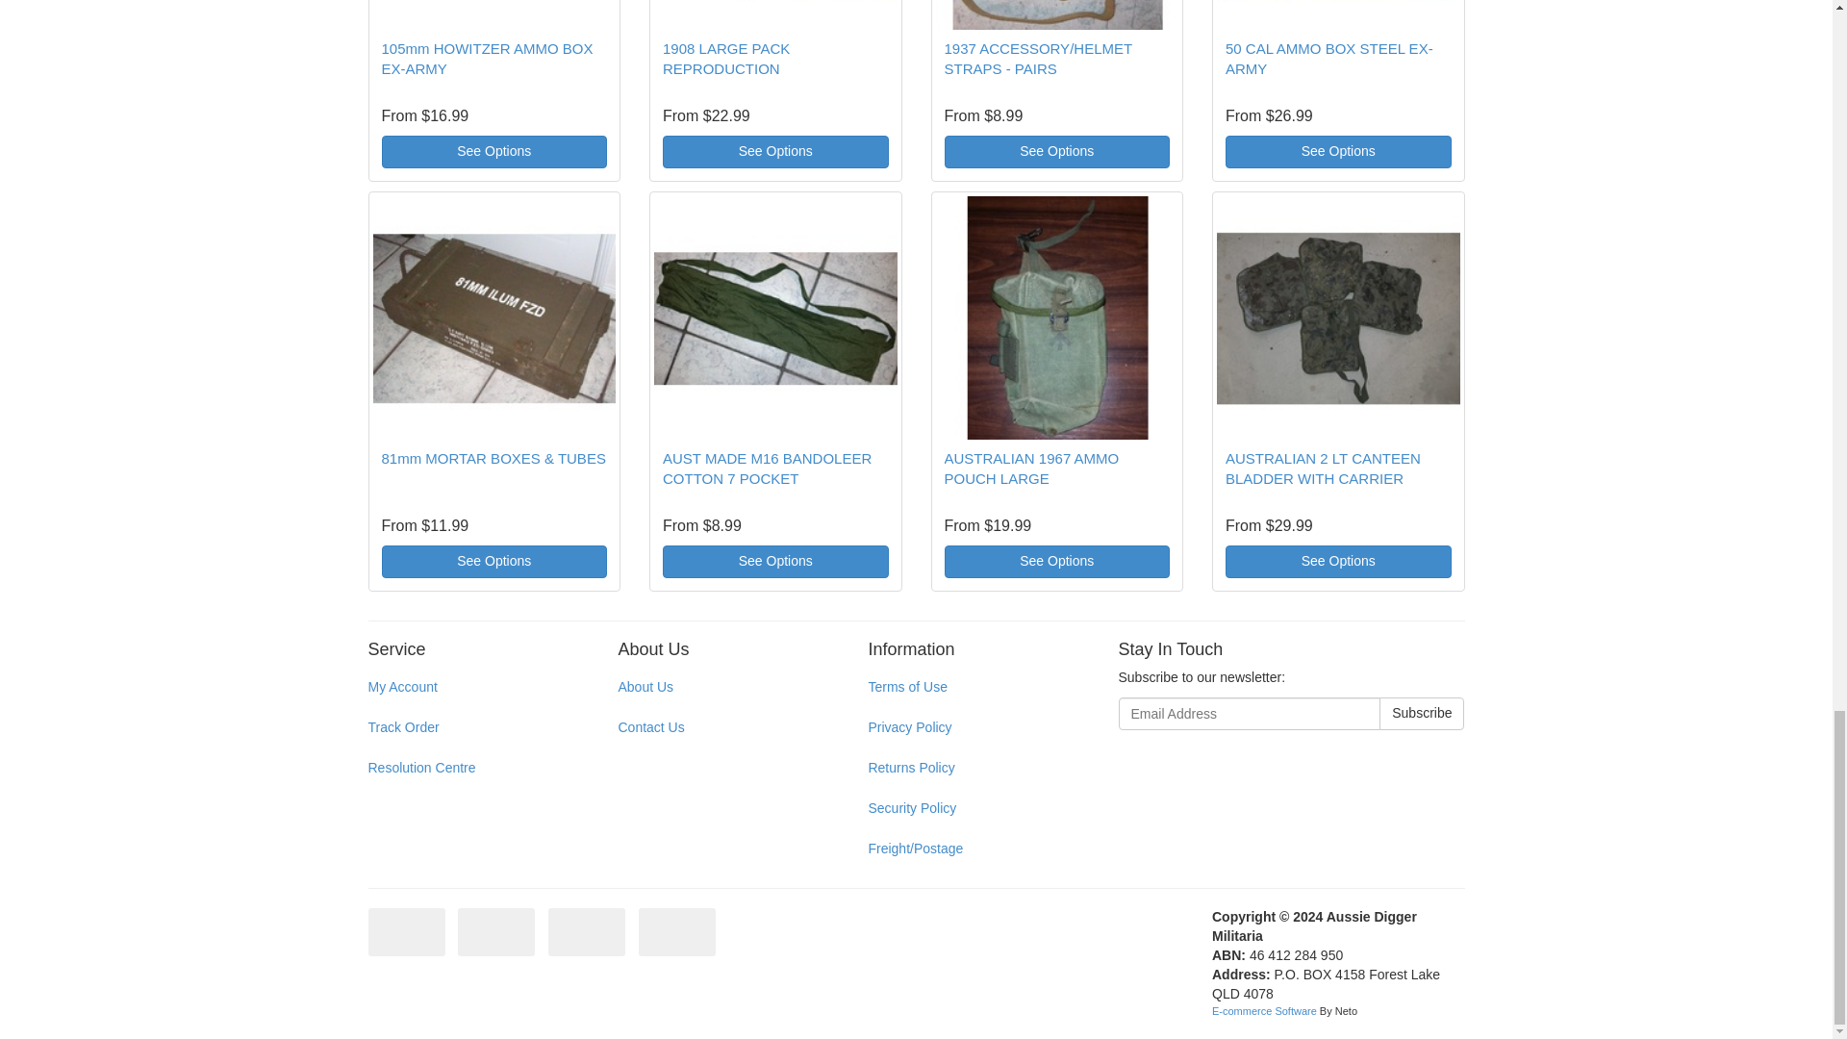  What do you see at coordinates (487, 58) in the screenshot?
I see `105mm HOWITZER AMMO BOX EX-ARMY` at bounding box center [487, 58].